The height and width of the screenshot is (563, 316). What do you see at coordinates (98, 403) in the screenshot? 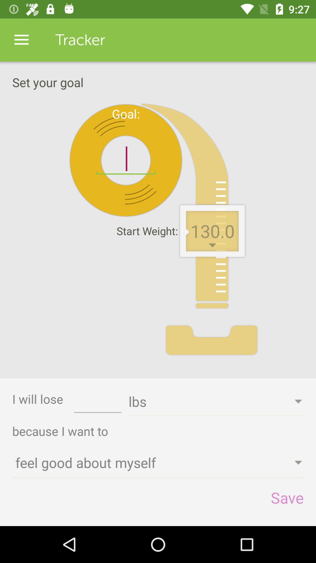
I see `choose the icon next to the lbs` at bounding box center [98, 403].